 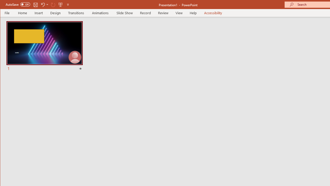 I want to click on Redo, so click(x=53, y=5).